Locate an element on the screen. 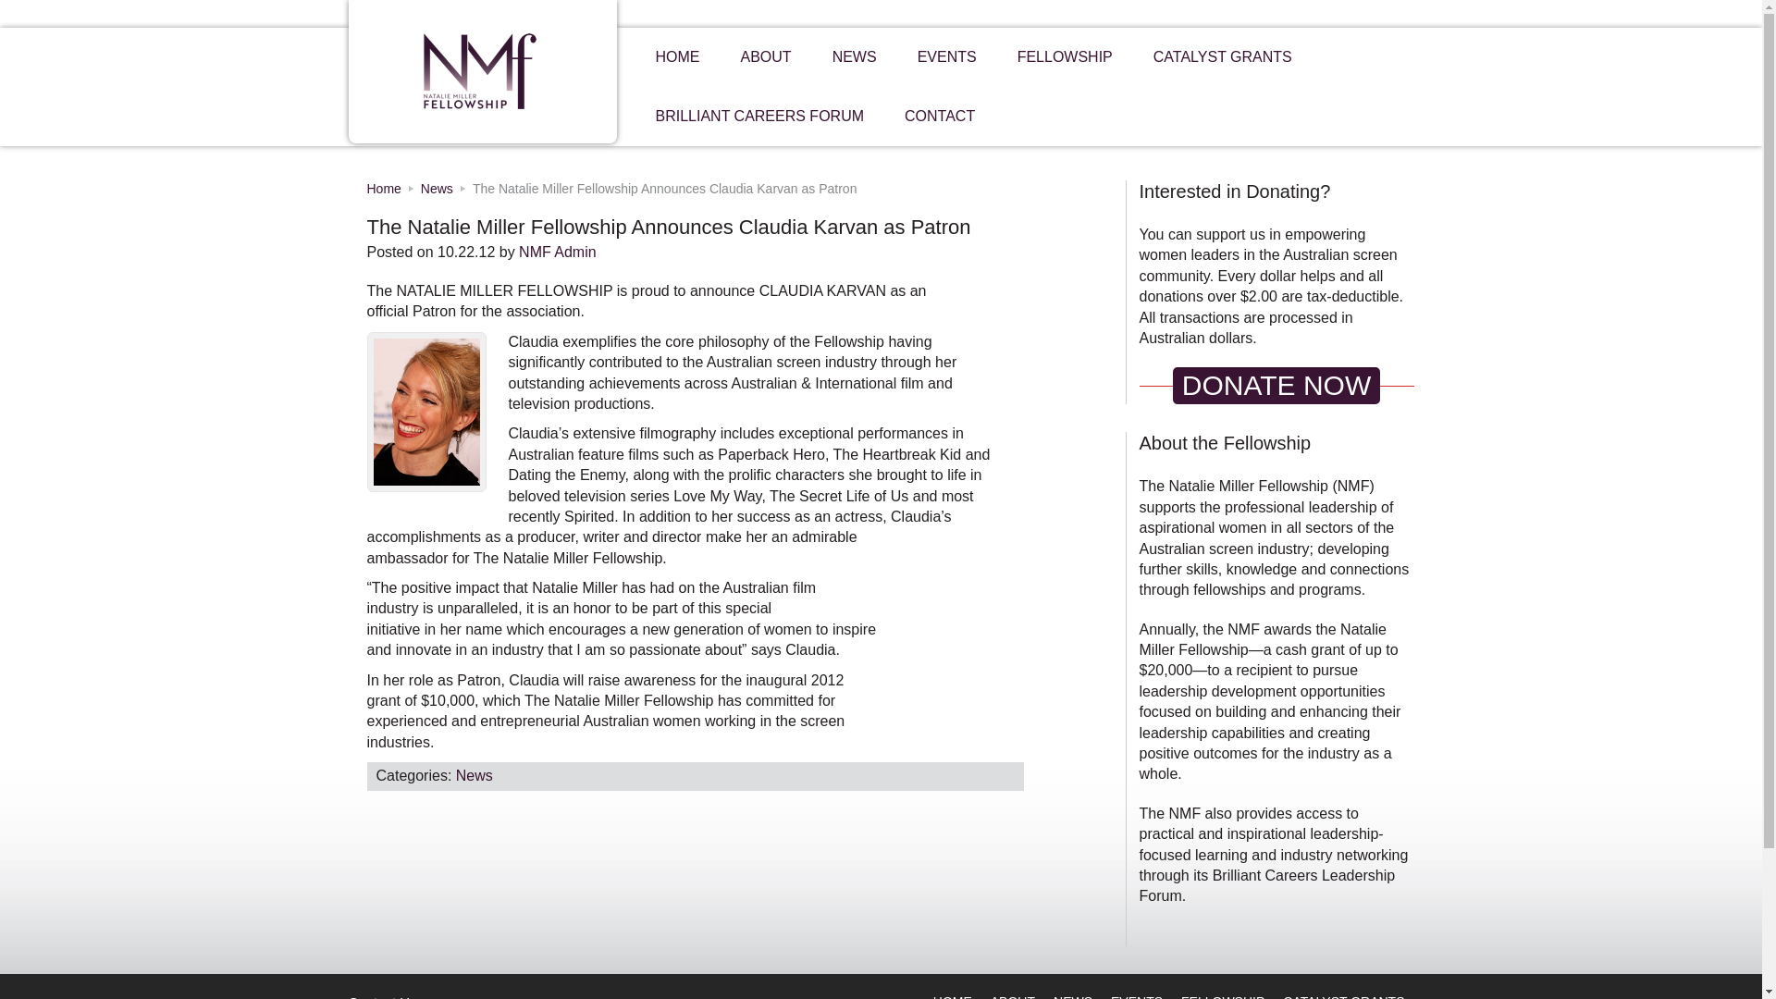  BRILLIANT CAREERS FORUM is located at coordinates (758, 116).